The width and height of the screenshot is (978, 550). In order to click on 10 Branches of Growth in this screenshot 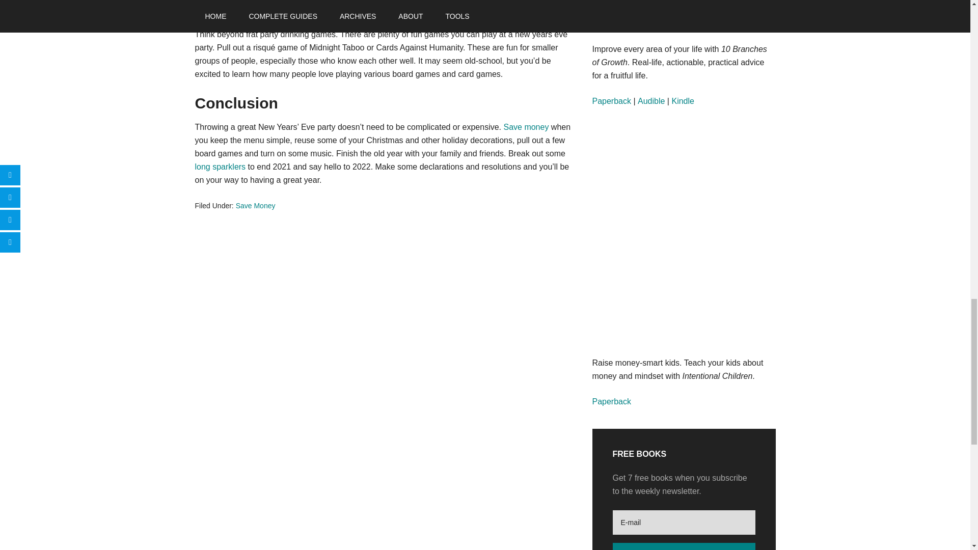, I will do `click(655, 9)`.